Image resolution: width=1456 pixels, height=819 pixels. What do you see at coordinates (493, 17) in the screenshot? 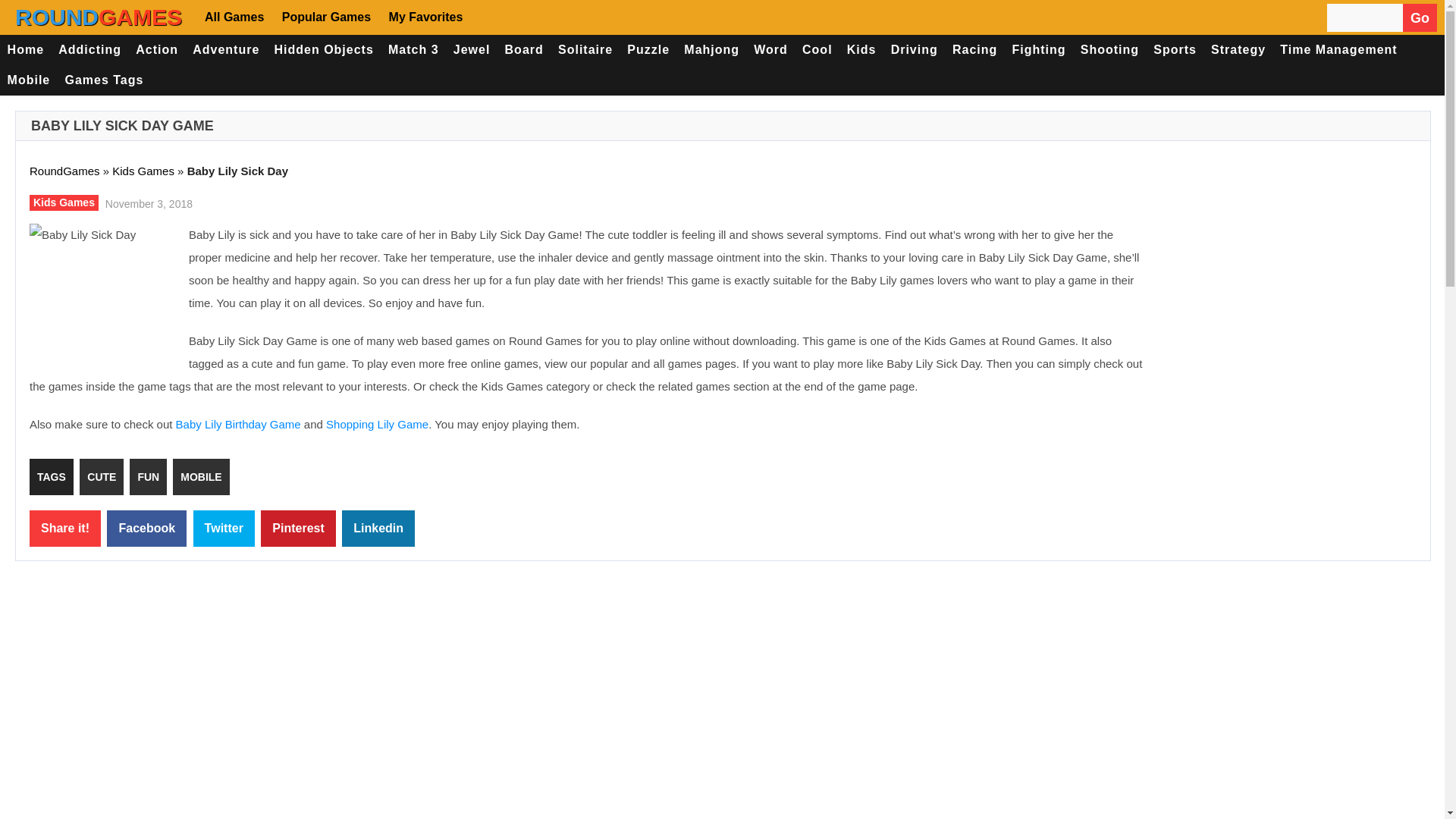
I see `Follow us on Facebook` at bounding box center [493, 17].